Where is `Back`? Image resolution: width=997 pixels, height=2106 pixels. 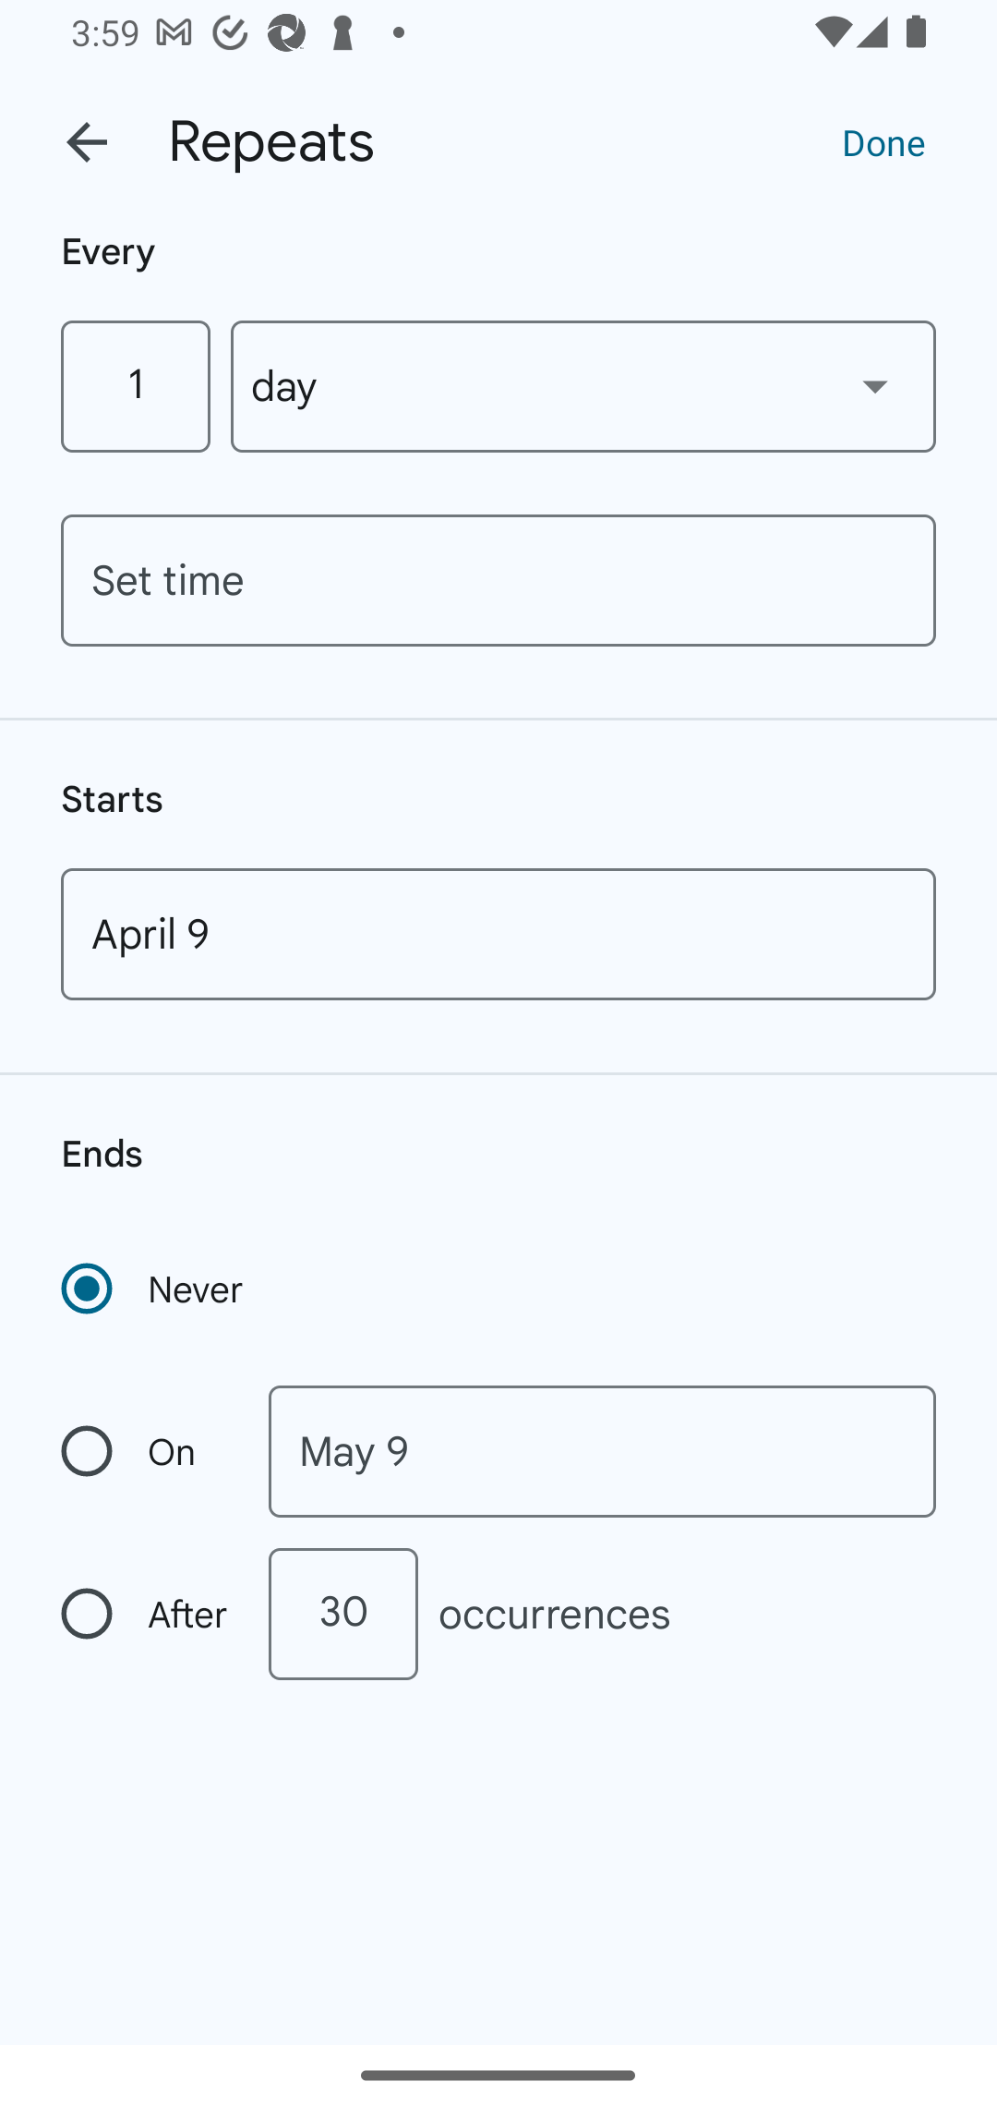
Back is located at coordinates (87, 142).